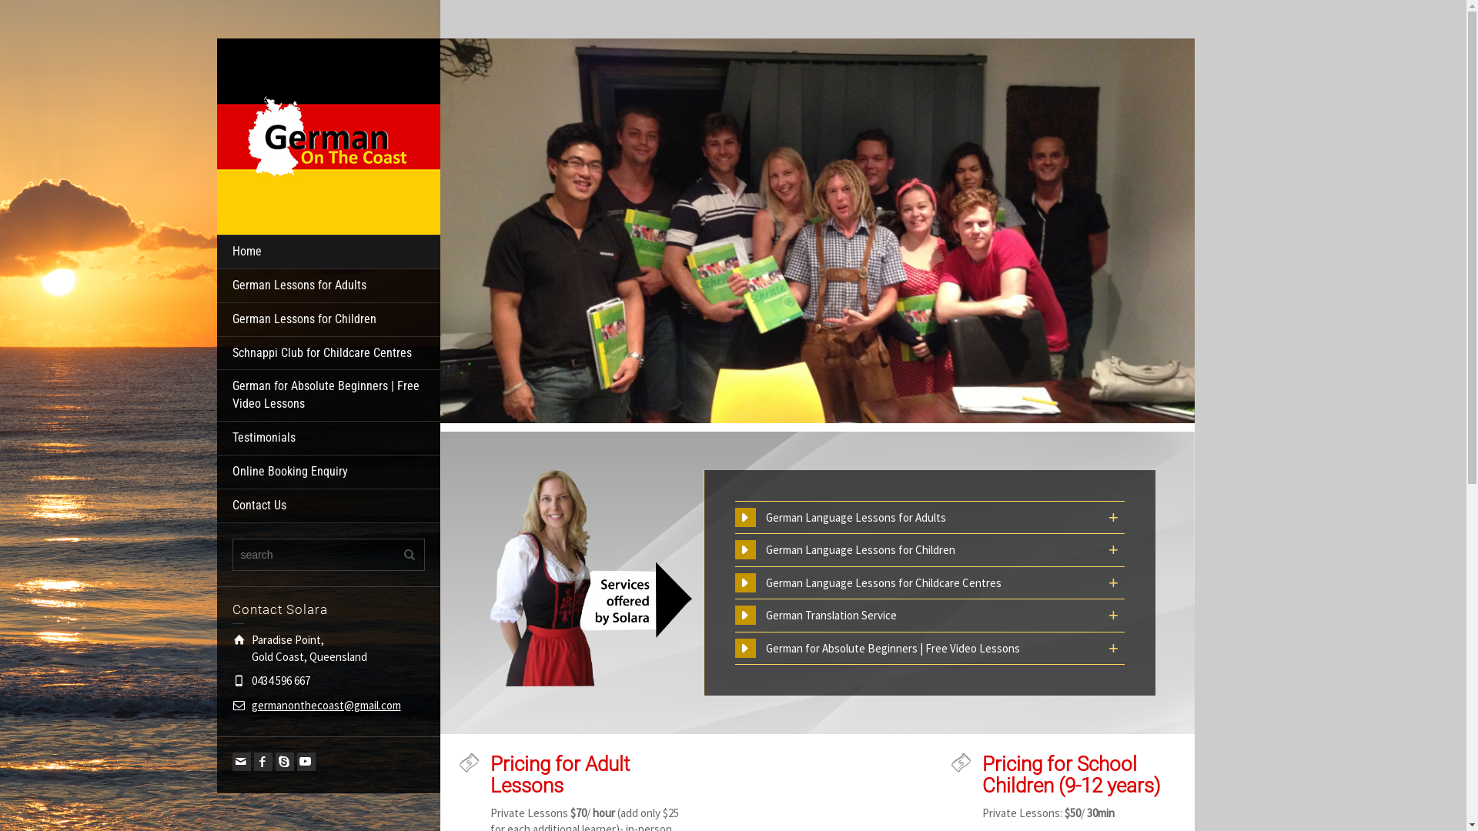 The height and width of the screenshot is (831, 1478). What do you see at coordinates (329, 506) in the screenshot?
I see `Contact Us` at bounding box center [329, 506].